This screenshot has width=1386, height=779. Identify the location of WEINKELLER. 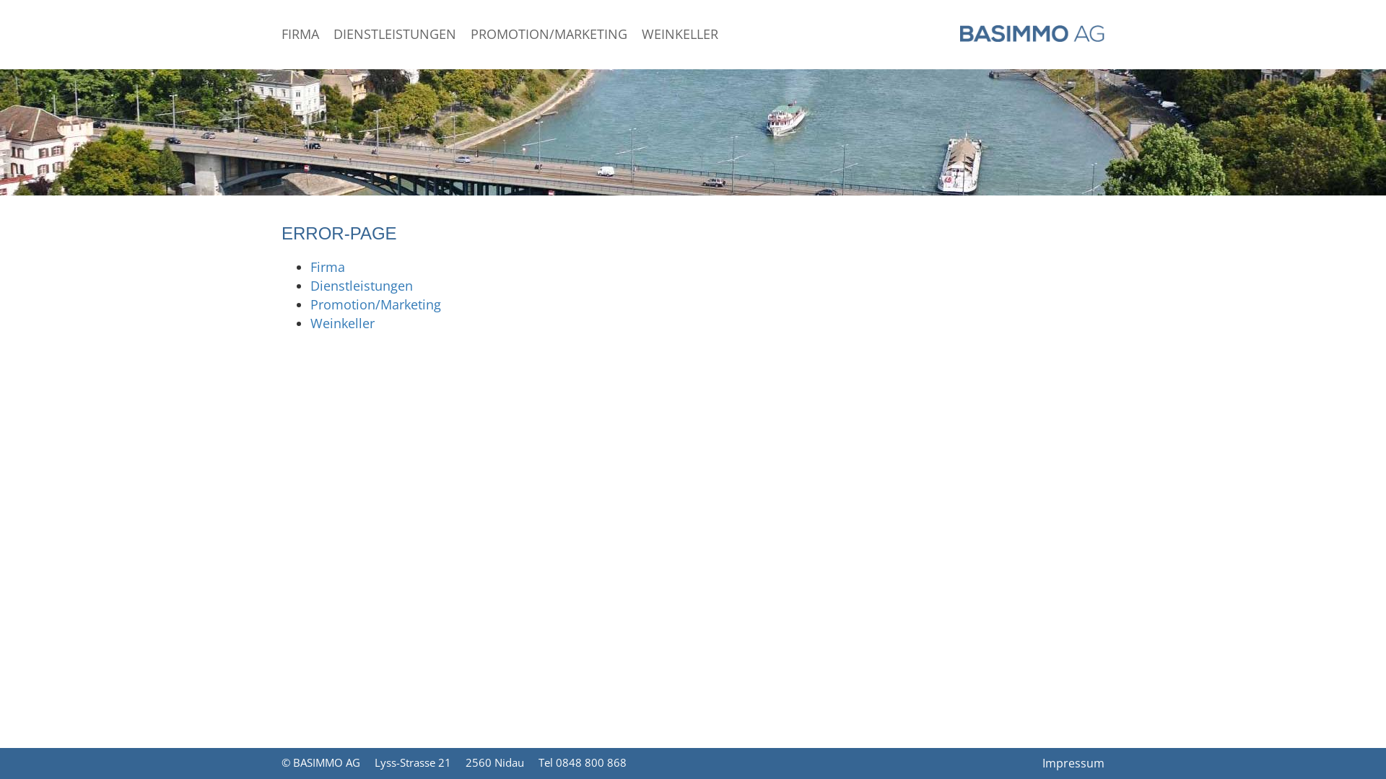
(680, 36).